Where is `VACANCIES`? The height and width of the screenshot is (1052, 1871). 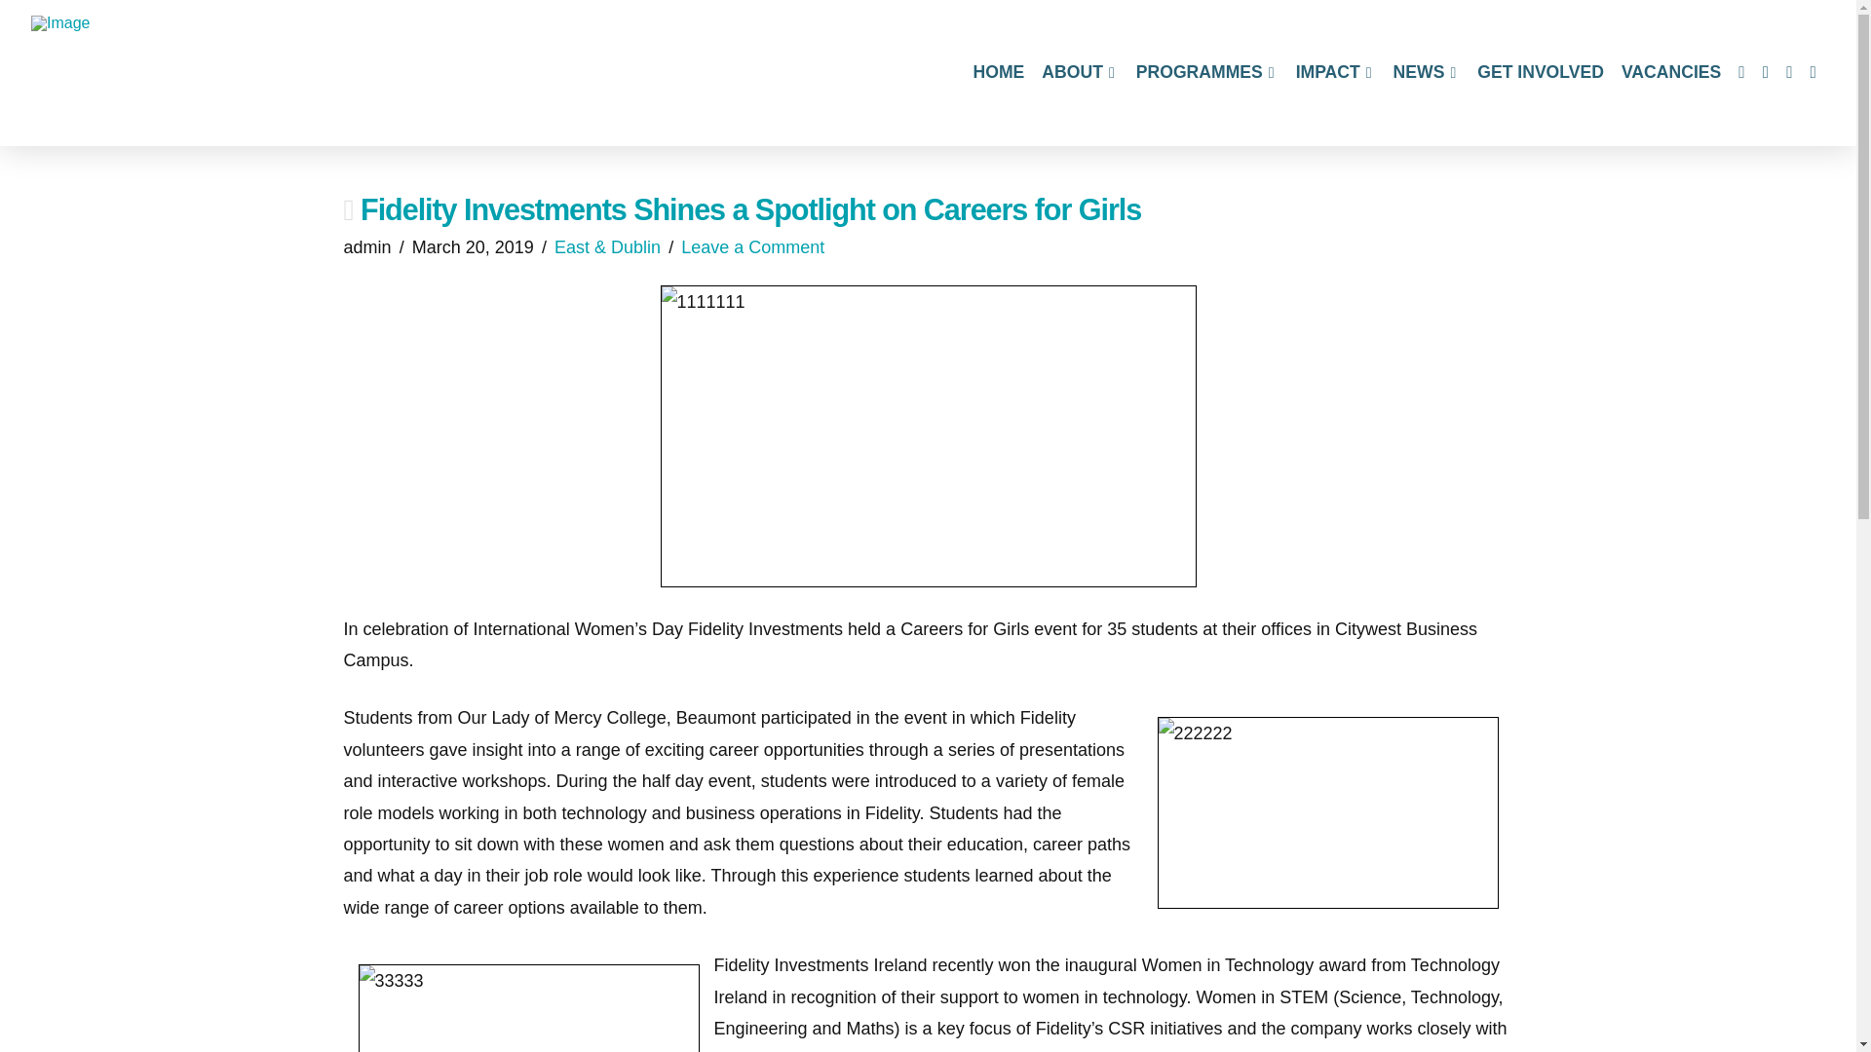
VACANCIES is located at coordinates (1670, 72).